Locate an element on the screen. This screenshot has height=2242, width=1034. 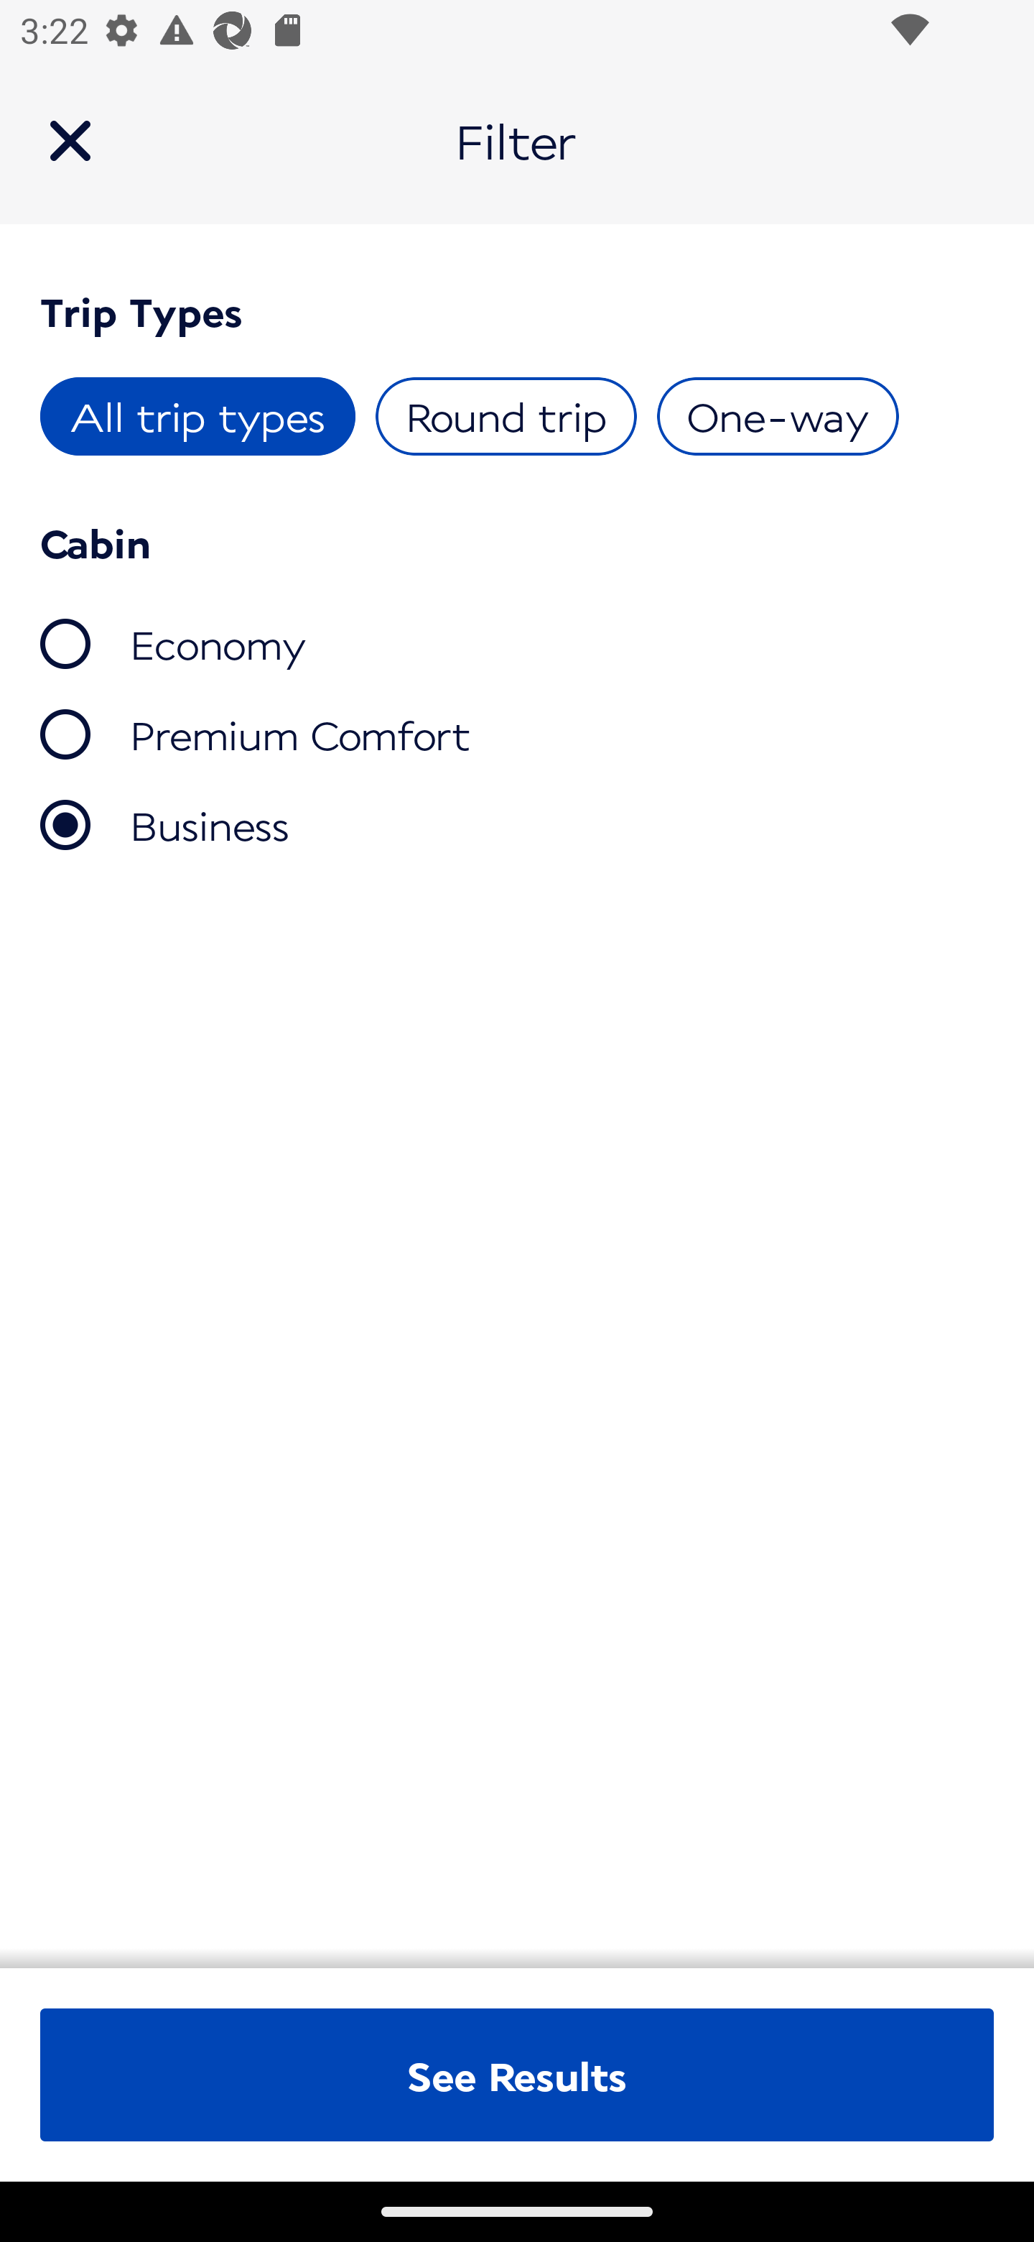
See Results is located at coordinates (517, 2075).